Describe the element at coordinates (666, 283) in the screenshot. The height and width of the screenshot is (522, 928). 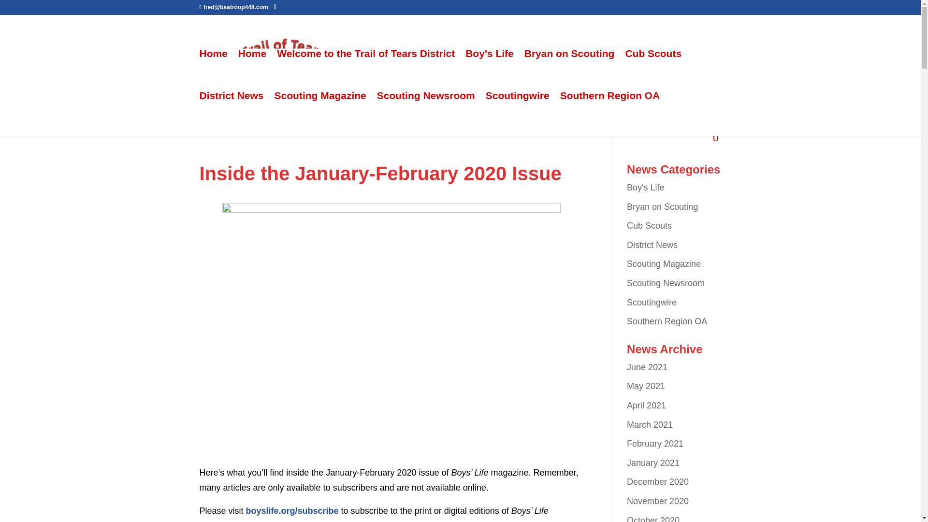
I see `Scouting Newsroom` at that location.